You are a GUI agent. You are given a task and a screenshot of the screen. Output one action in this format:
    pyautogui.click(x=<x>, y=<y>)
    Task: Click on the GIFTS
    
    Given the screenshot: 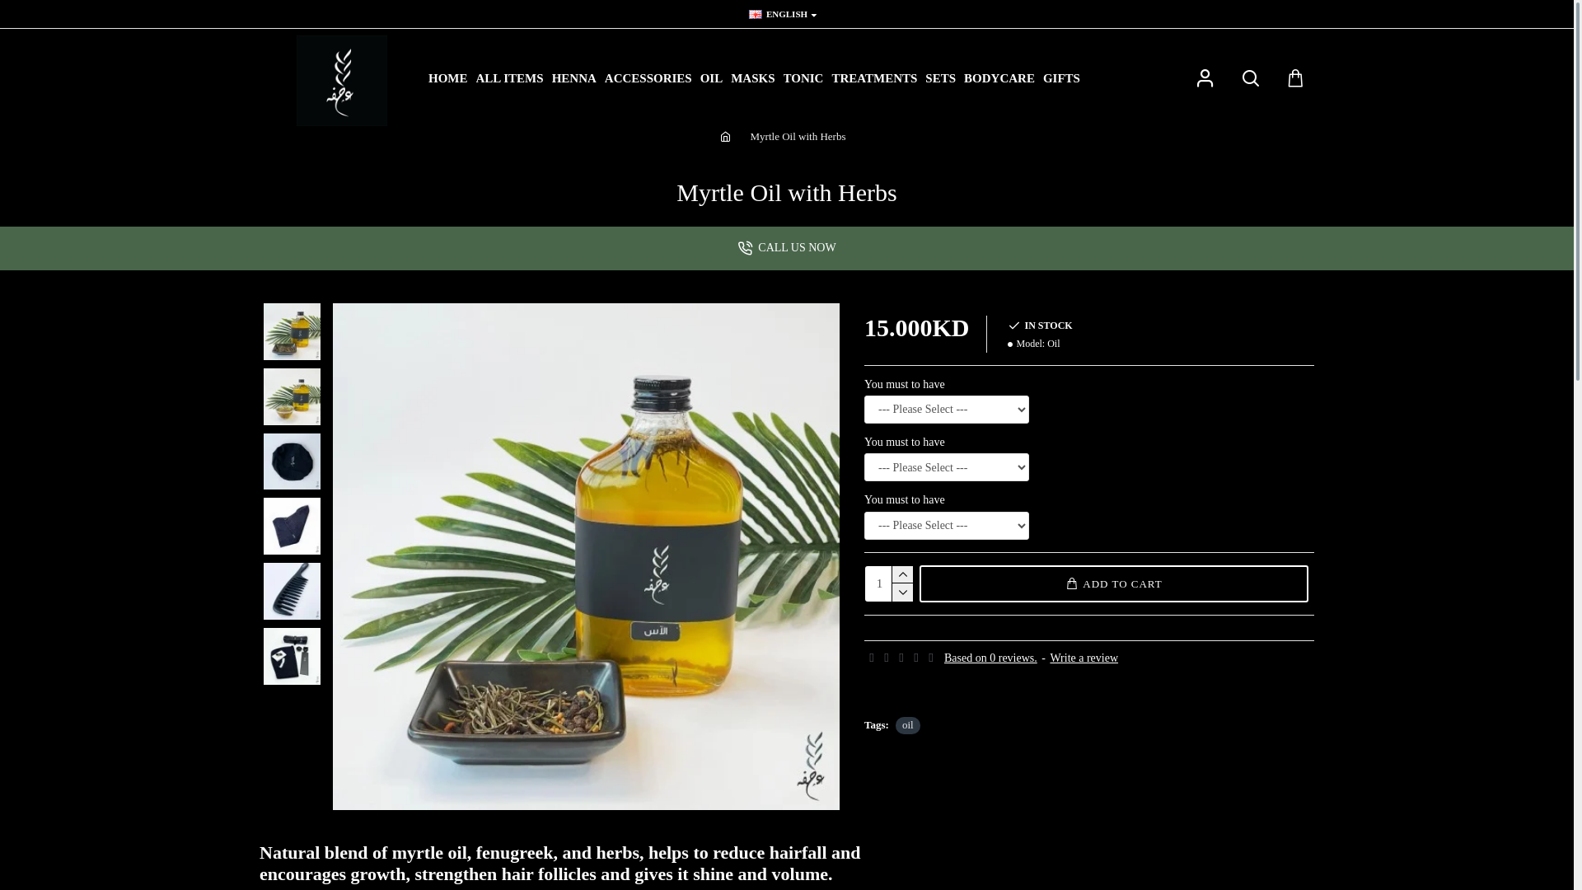 What is the action you would take?
    pyautogui.click(x=1061, y=78)
    